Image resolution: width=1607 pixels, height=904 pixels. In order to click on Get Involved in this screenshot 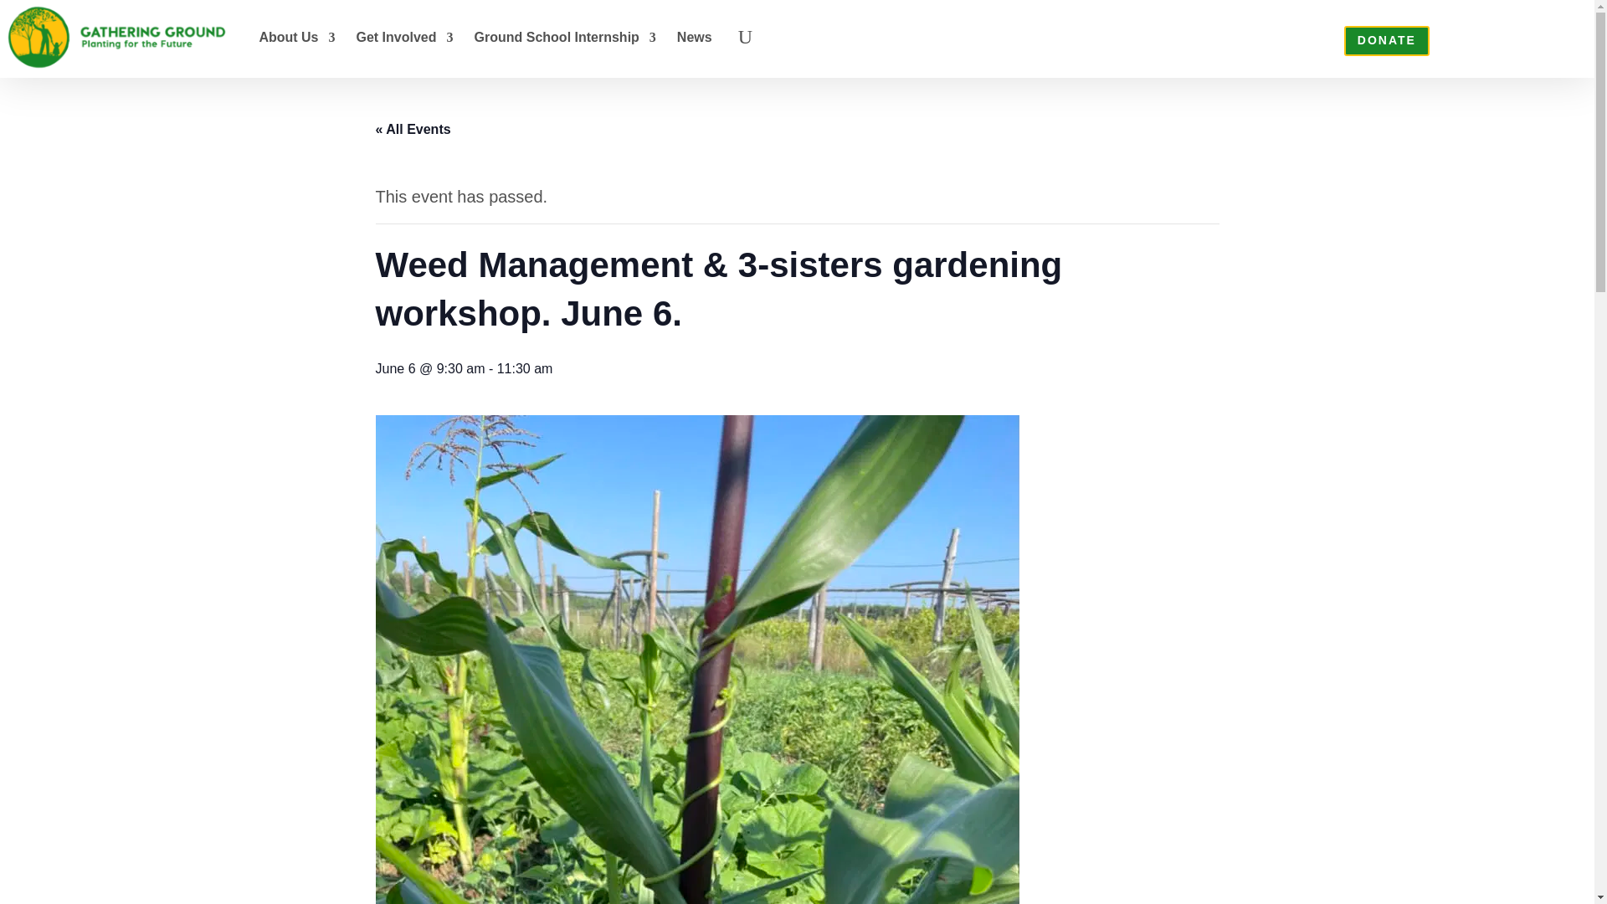, I will do `click(405, 37)`.